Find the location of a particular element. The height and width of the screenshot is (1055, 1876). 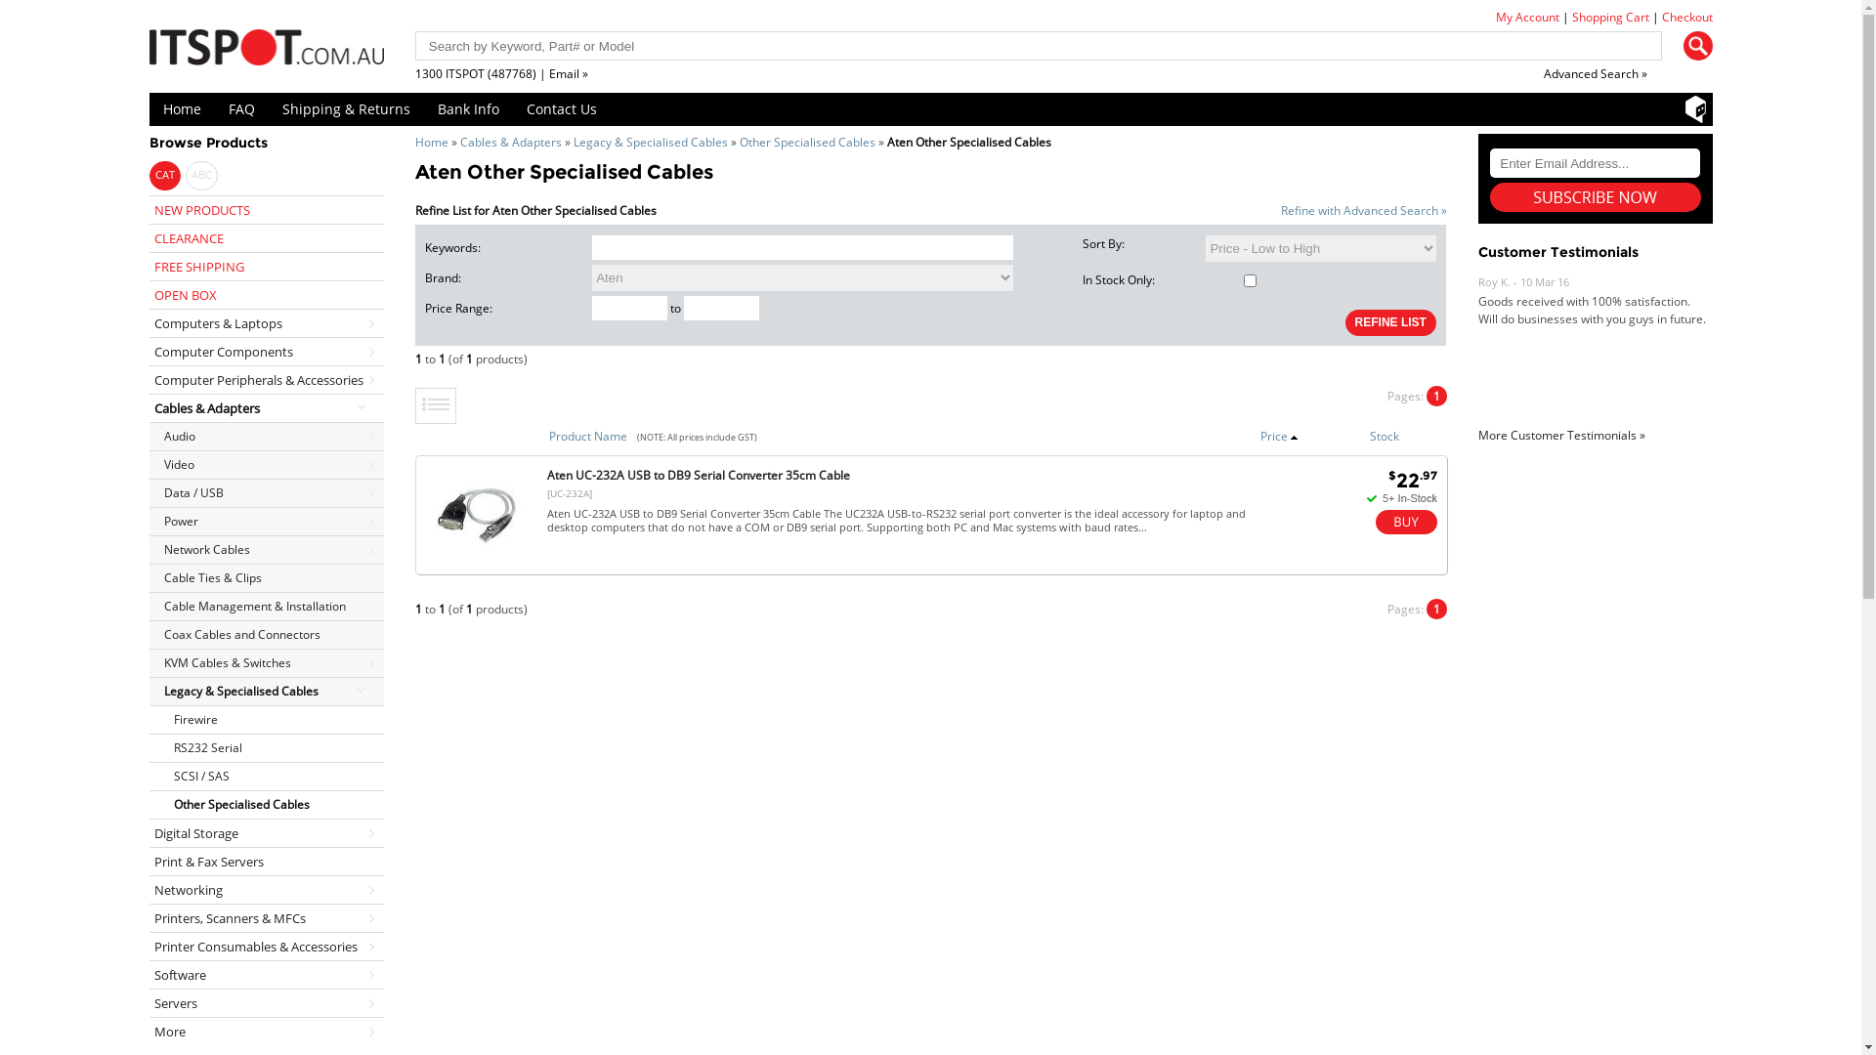

Product Name is located at coordinates (588, 436).